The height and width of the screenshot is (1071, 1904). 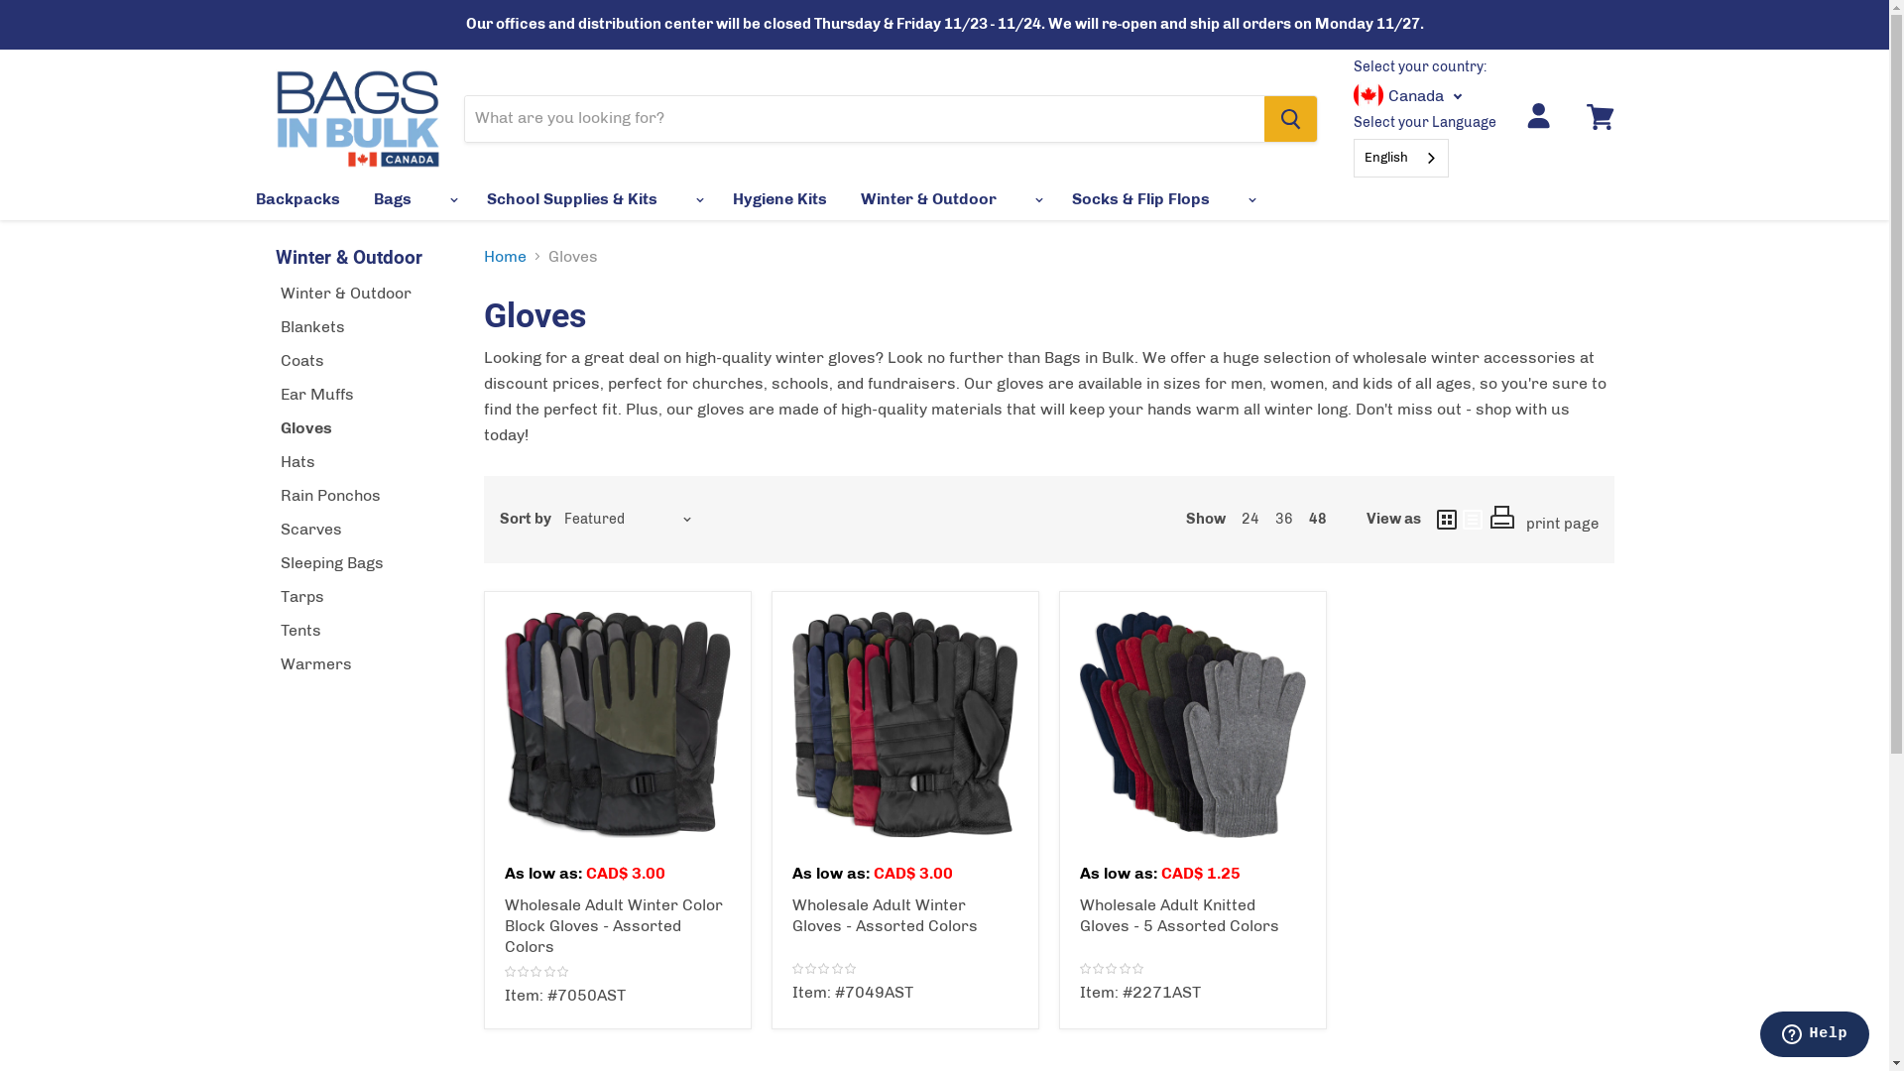 What do you see at coordinates (779, 199) in the screenshot?
I see `Hygiene Kits` at bounding box center [779, 199].